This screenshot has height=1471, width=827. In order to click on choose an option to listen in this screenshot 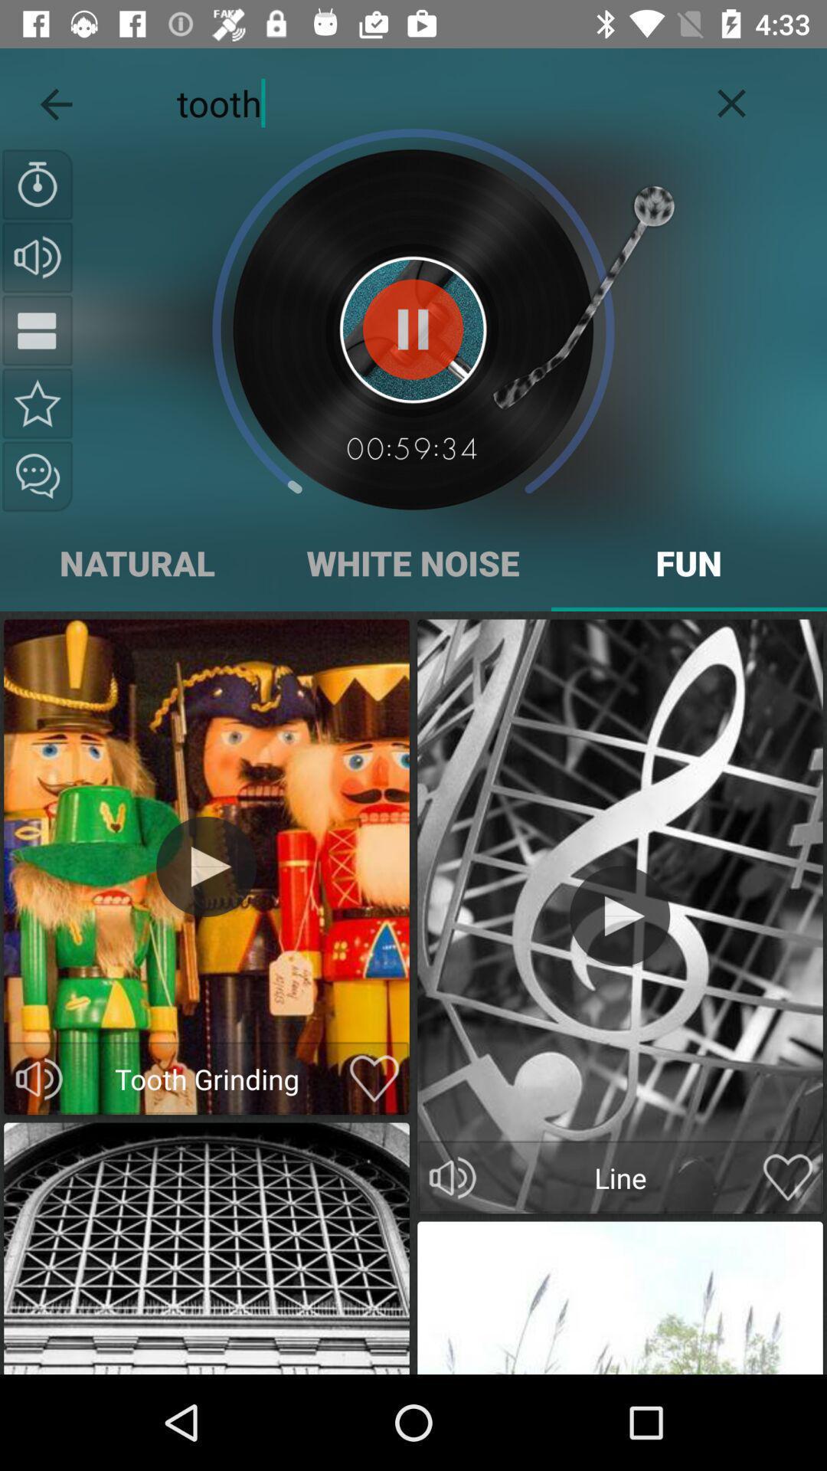, I will do `click(453, 1178)`.